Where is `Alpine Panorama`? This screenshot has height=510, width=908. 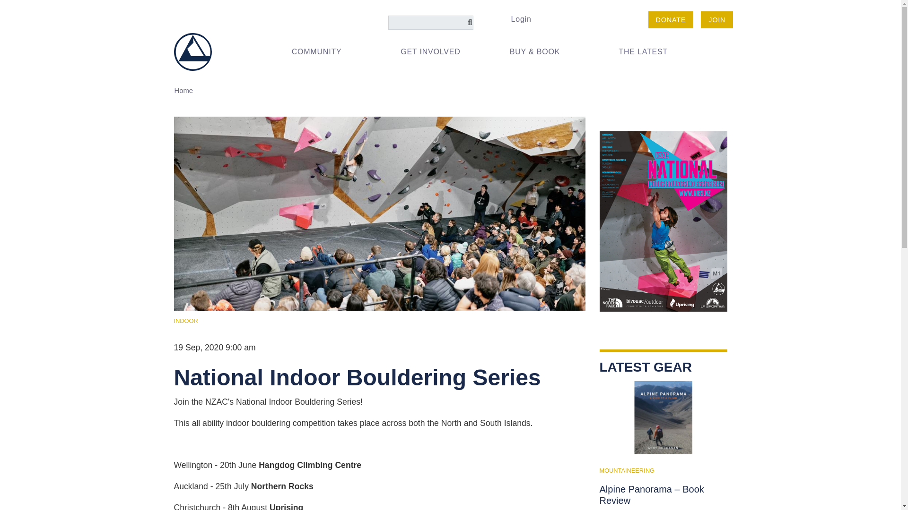
Alpine Panorama is located at coordinates (663, 417).